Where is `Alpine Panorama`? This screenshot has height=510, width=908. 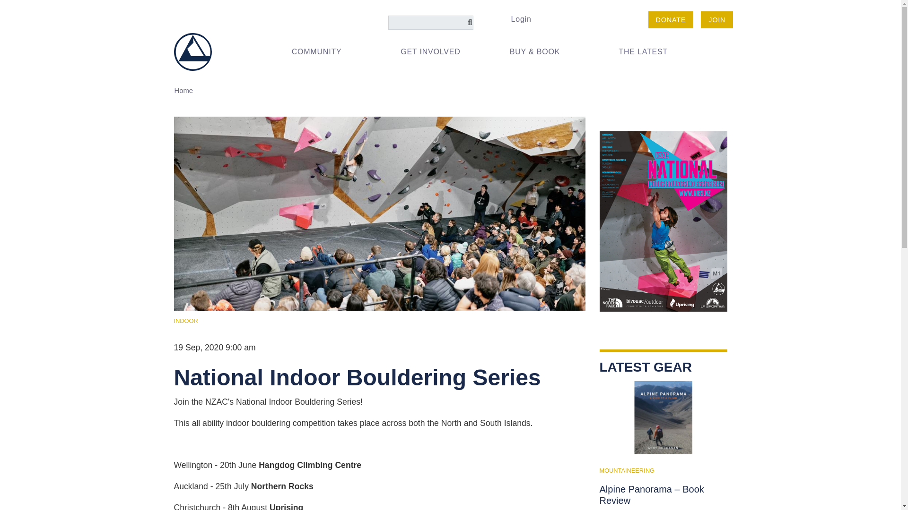
Alpine Panorama is located at coordinates (663, 417).